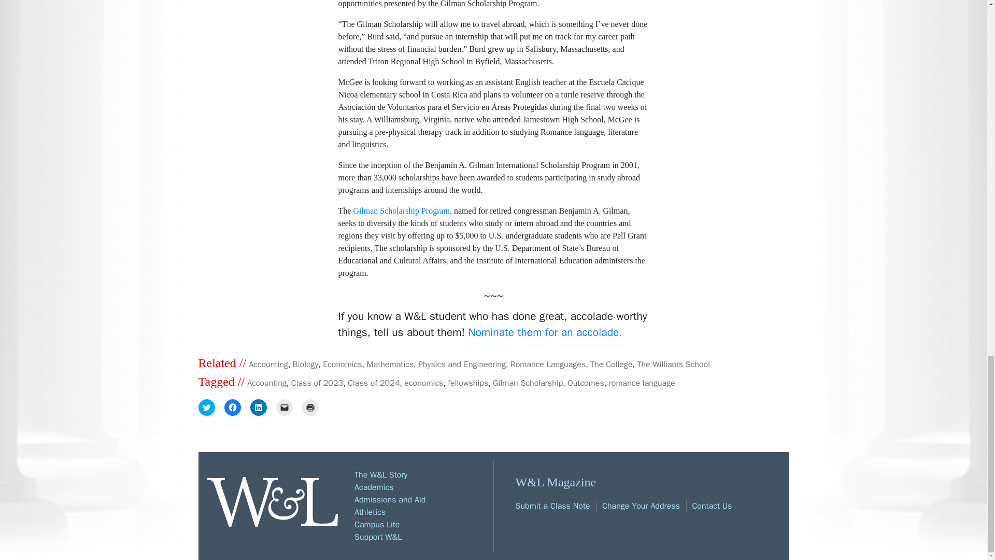 This screenshot has height=560, width=995. What do you see at coordinates (206, 408) in the screenshot?
I see `Click to share on Twitter` at bounding box center [206, 408].